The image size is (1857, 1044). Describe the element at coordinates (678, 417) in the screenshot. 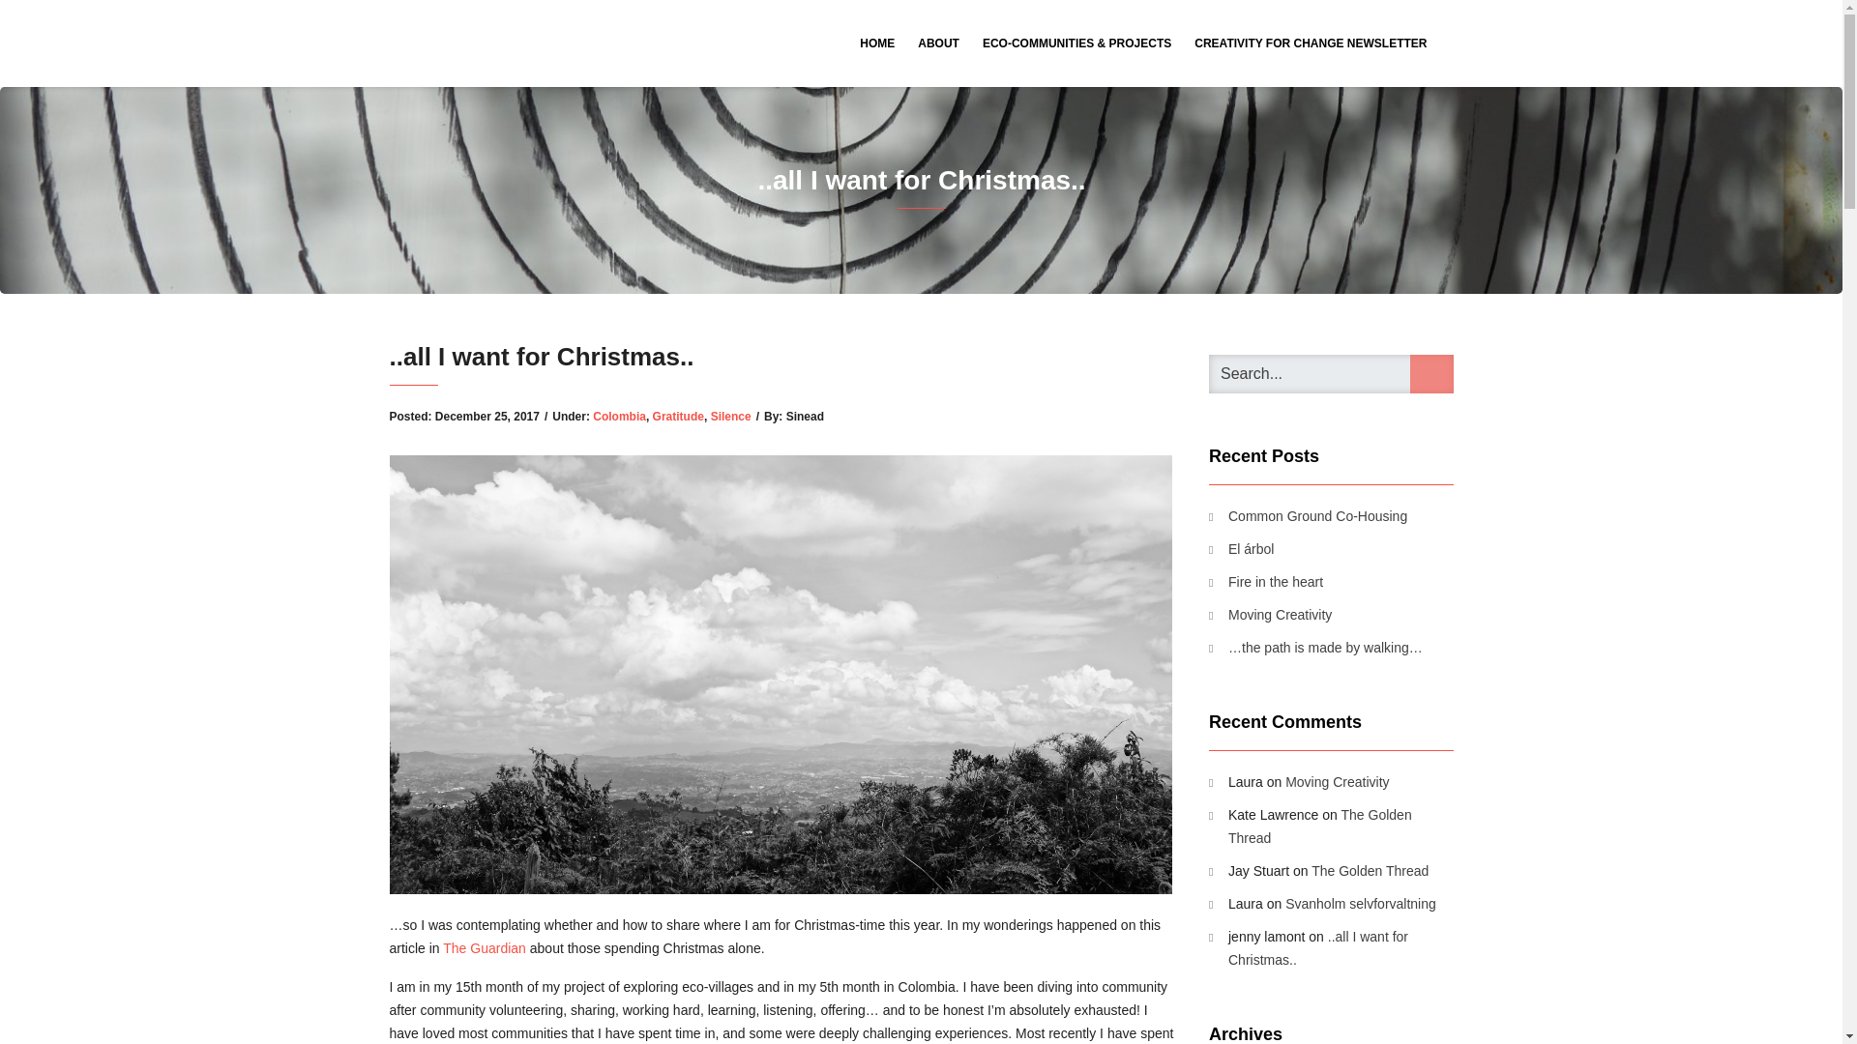

I see `Gratitude` at that location.